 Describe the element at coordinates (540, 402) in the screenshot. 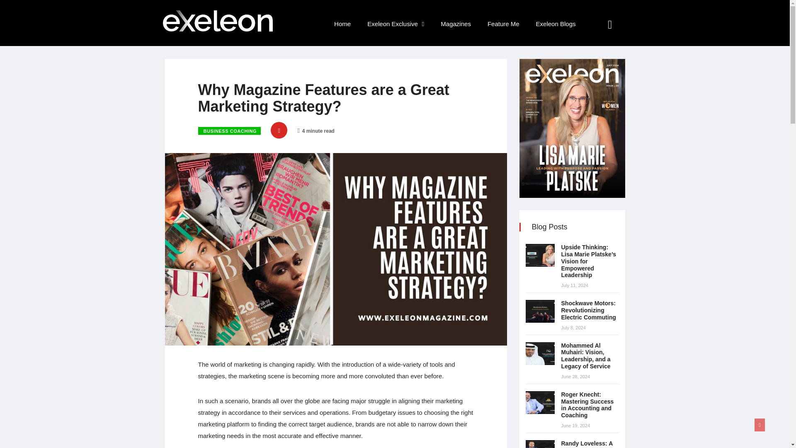

I see `Roger Knecht: Mastering Success in Accounting and Coaching` at that location.